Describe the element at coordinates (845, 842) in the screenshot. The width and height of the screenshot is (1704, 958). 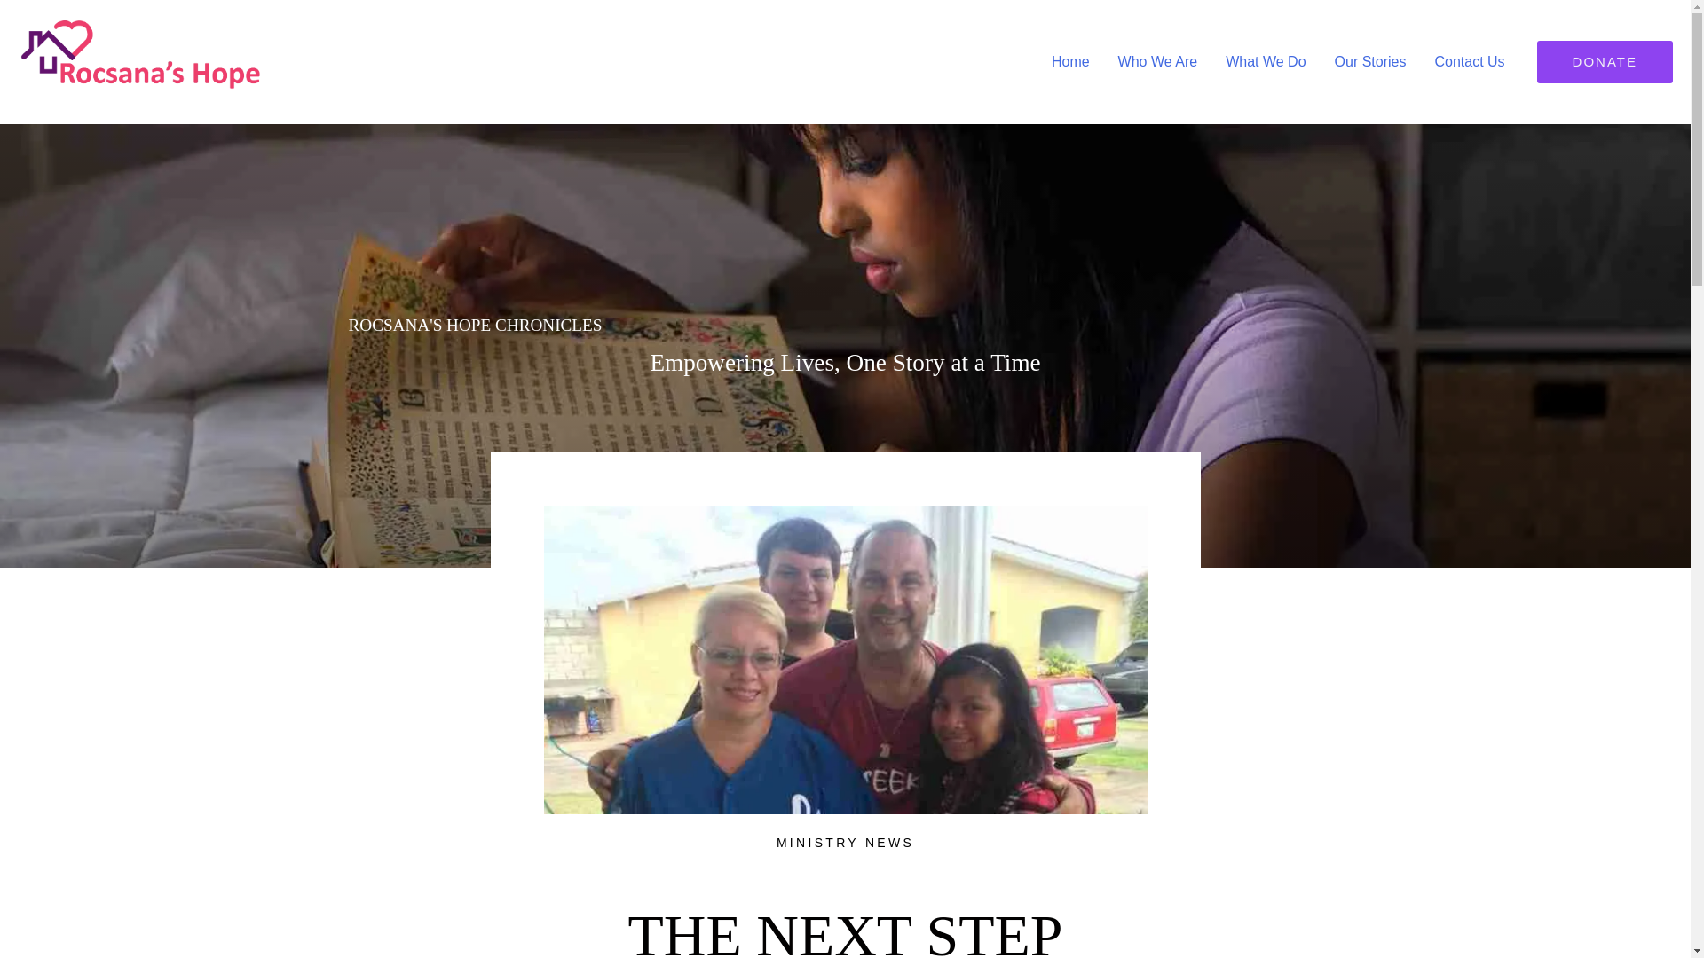
I see `MINISTRY NEWS` at that location.